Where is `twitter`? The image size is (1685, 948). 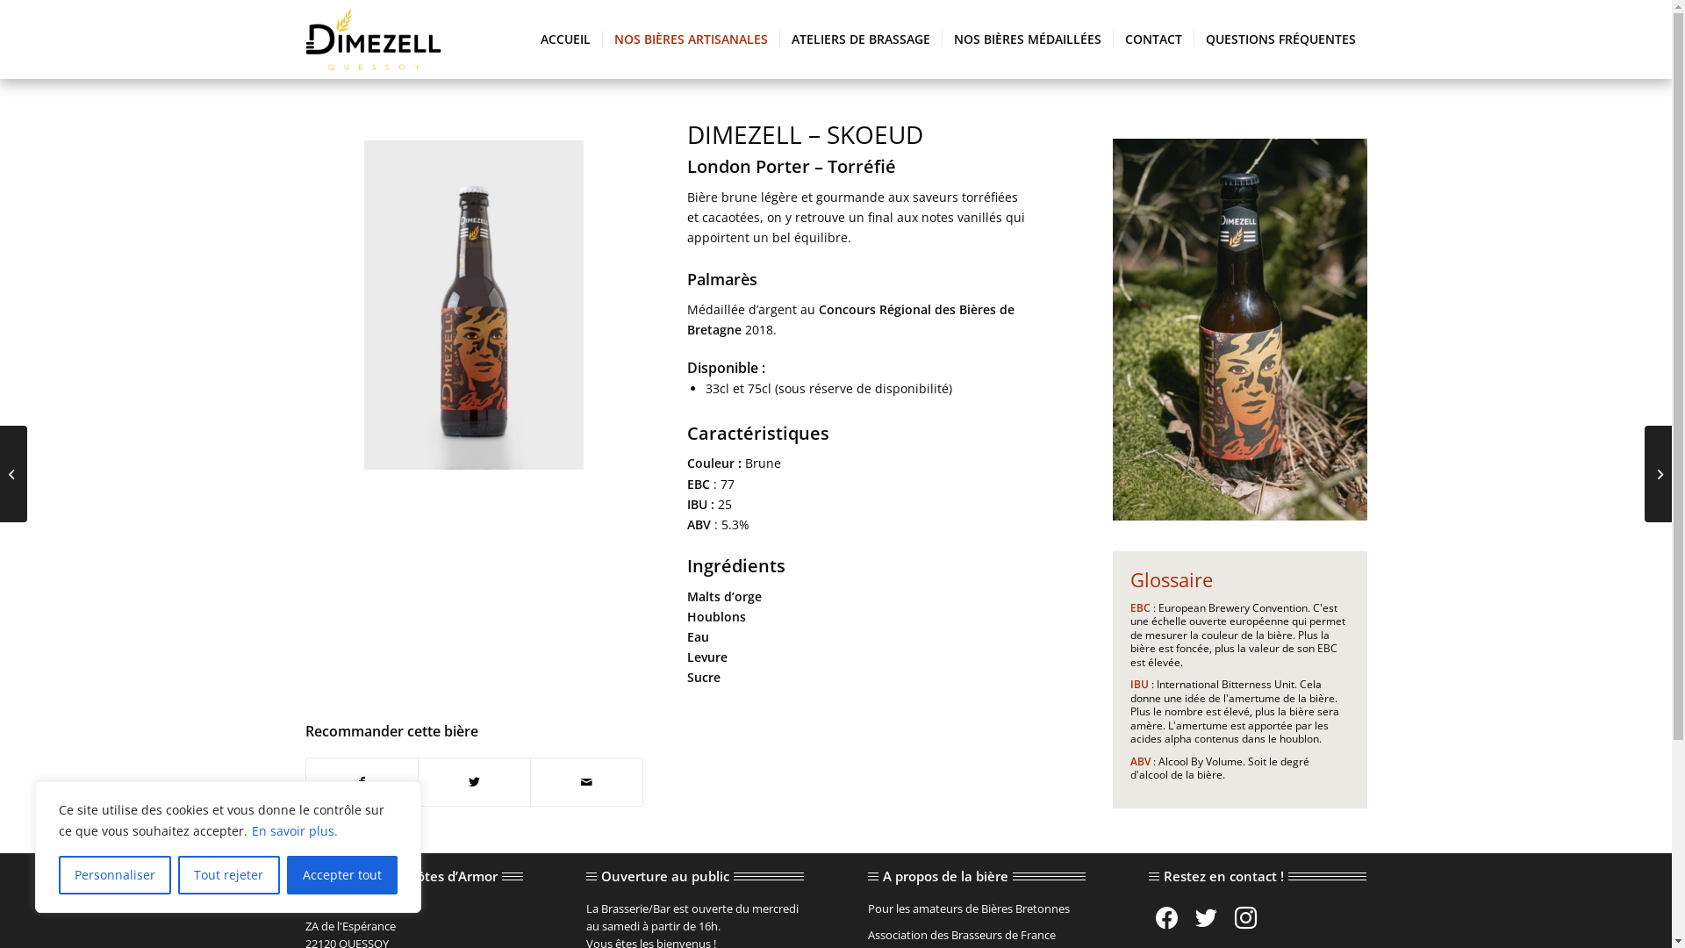
twitter is located at coordinates (1206, 916).